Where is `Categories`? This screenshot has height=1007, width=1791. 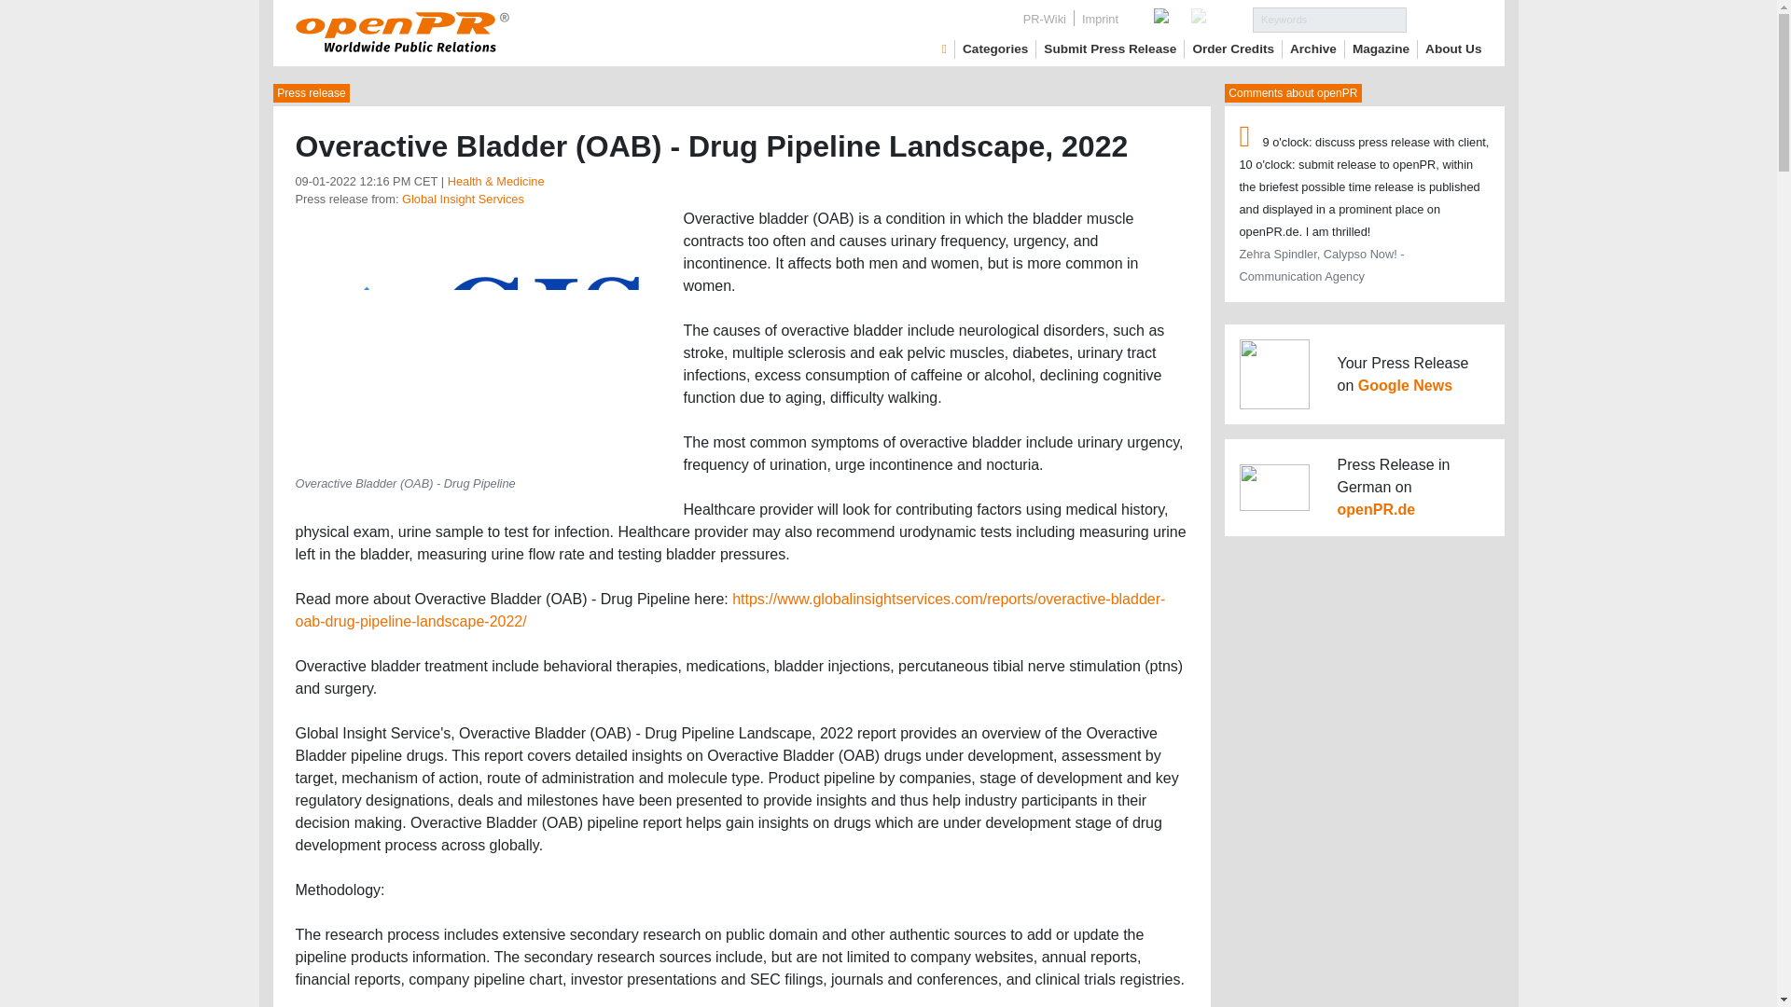 Categories is located at coordinates (995, 48).